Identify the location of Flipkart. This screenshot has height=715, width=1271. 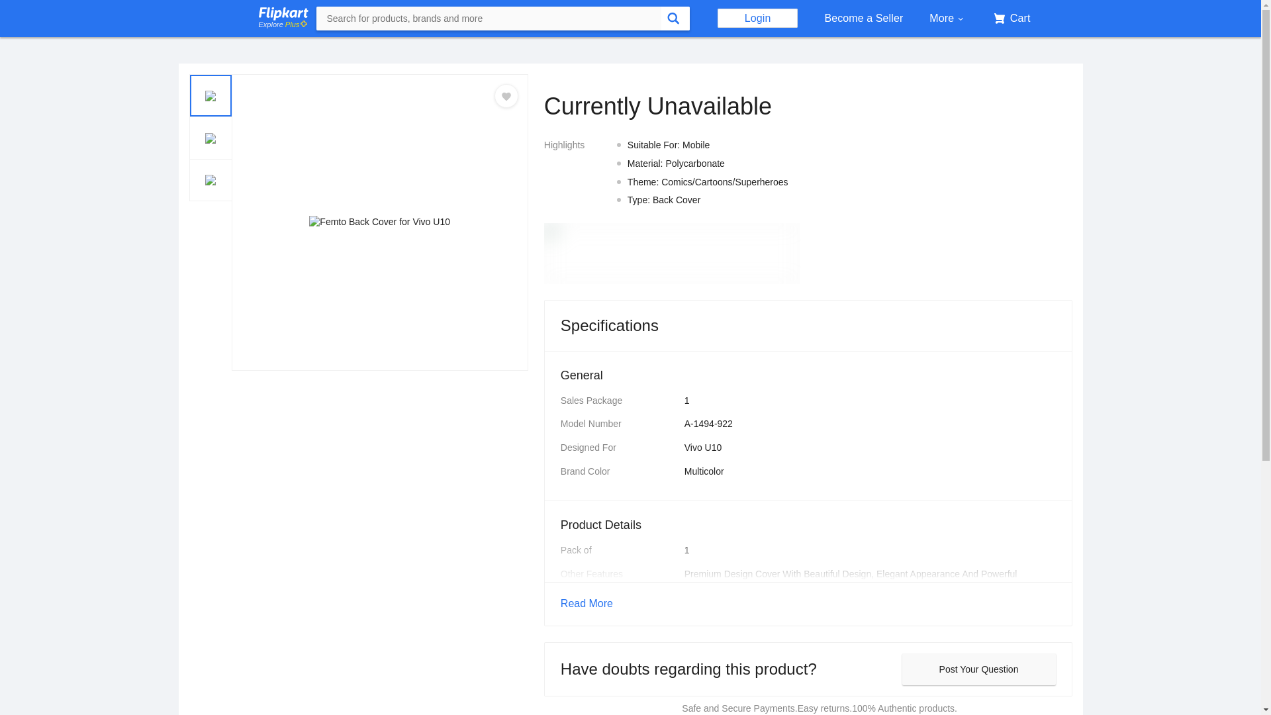
(282, 13).